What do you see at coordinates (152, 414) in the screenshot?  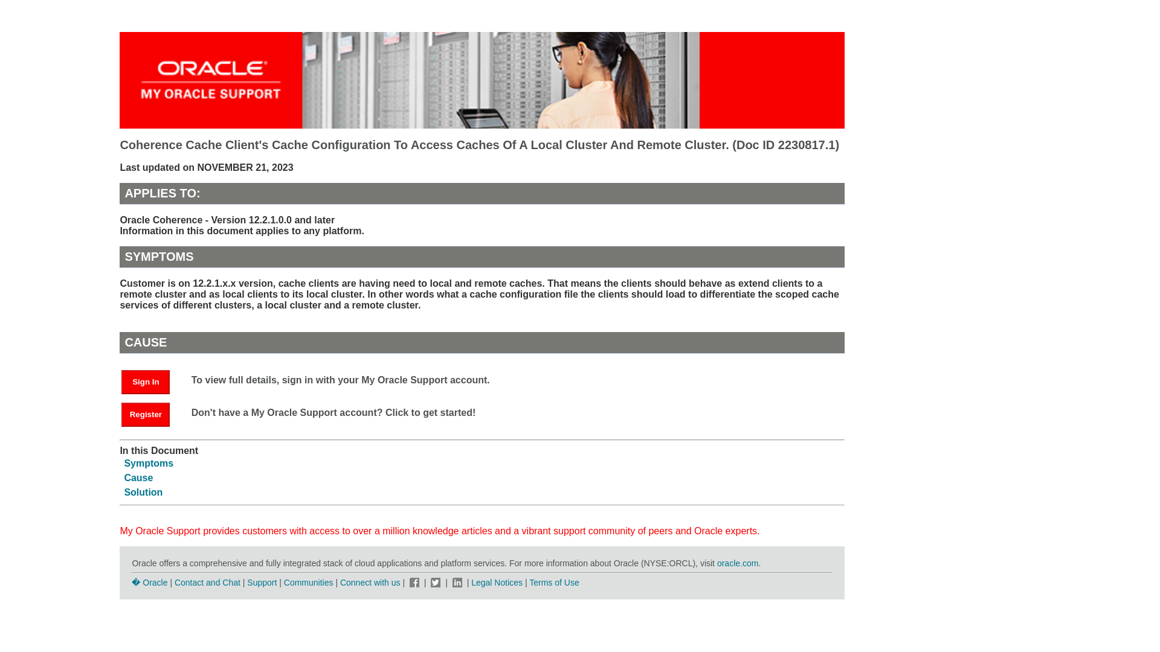 I see `Register` at bounding box center [152, 414].